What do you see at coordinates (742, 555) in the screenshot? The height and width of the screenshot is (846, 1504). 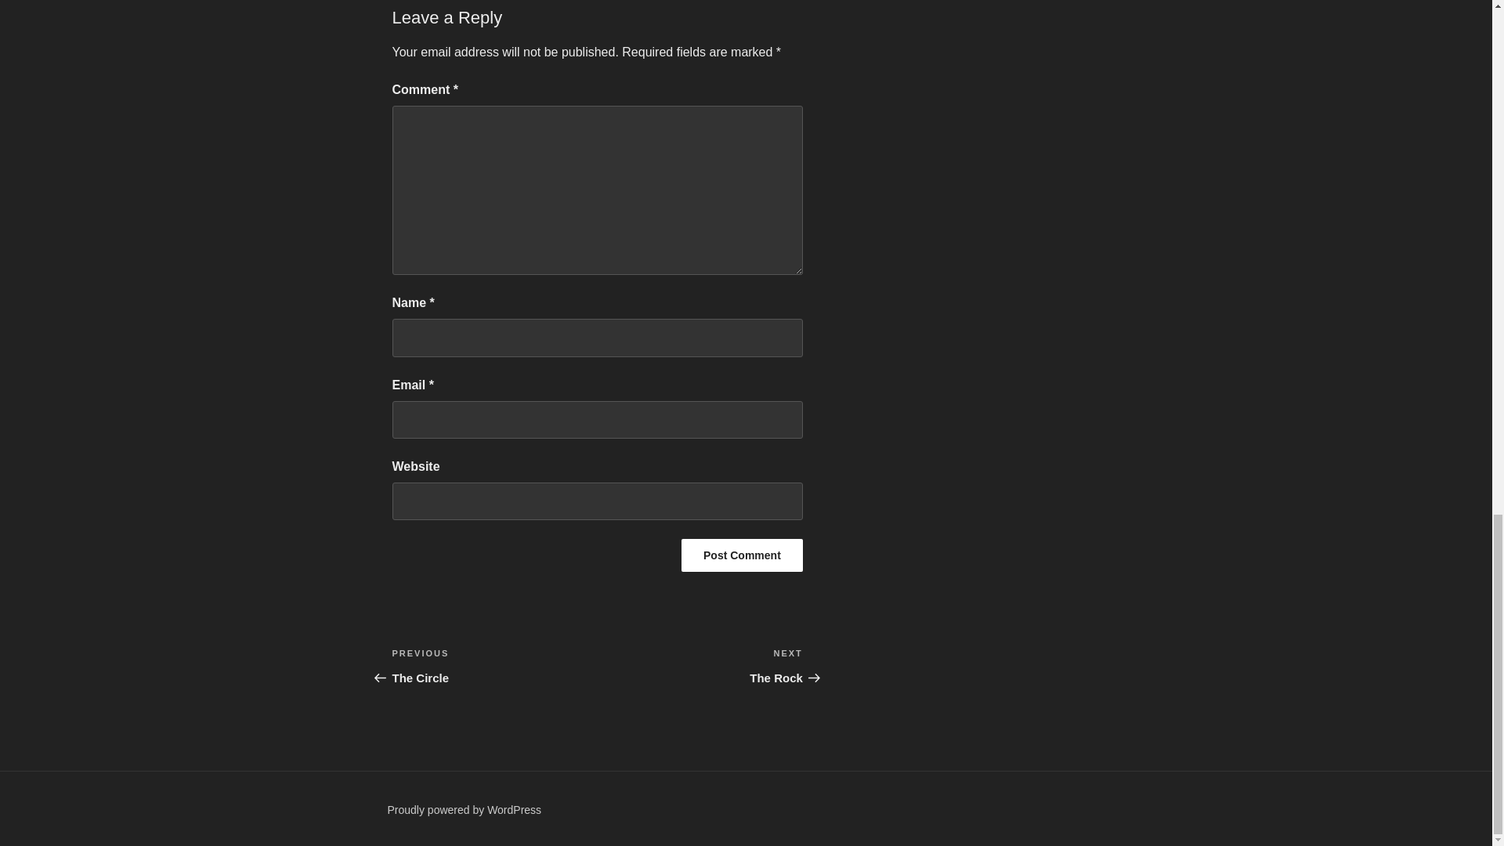 I see `Post Comment` at bounding box center [742, 555].